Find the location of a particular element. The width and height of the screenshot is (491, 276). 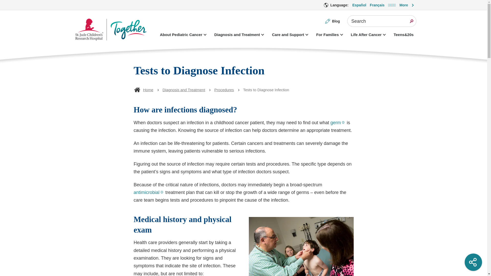

More is located at coordinates (407, 5).